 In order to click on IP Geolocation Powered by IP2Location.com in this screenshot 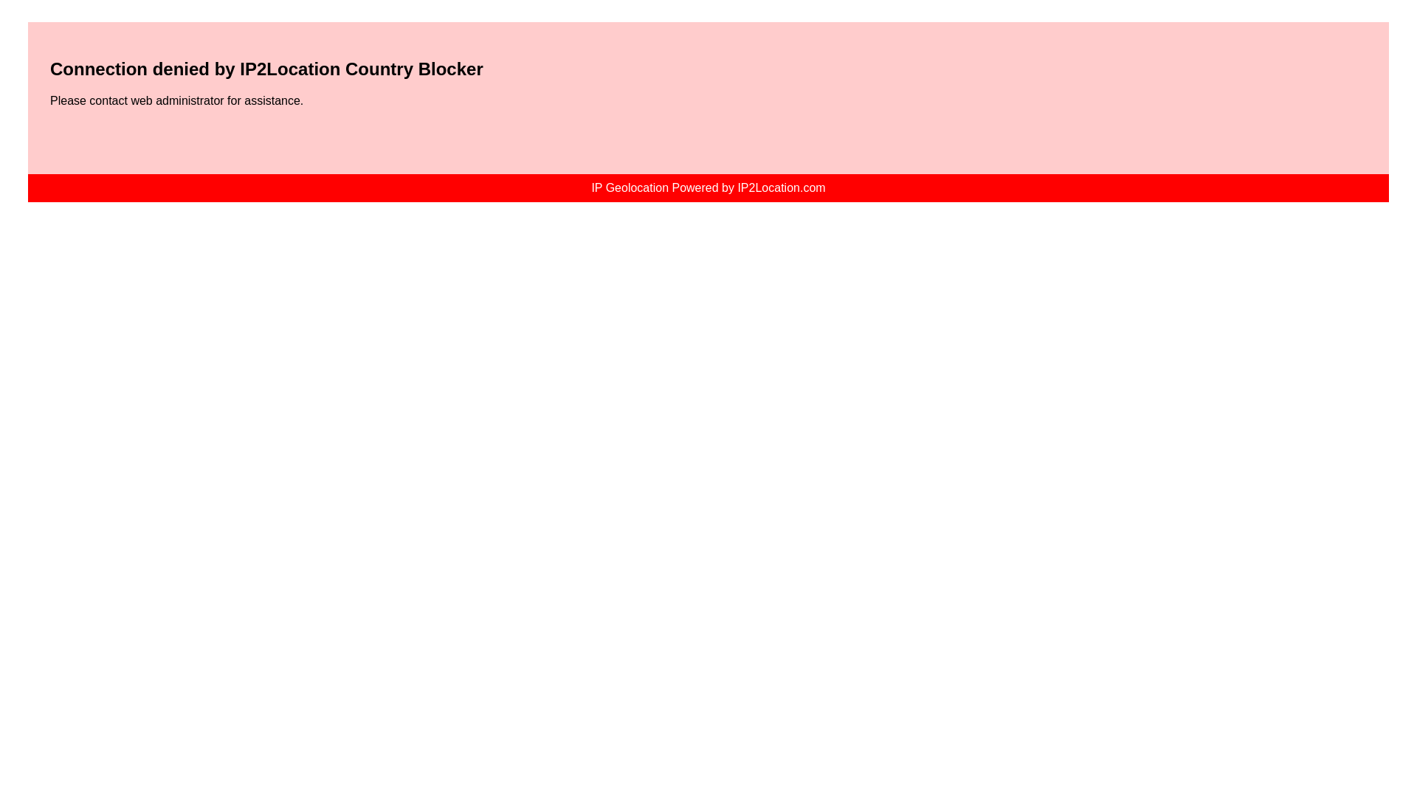, I will do `click(708, 187)`.